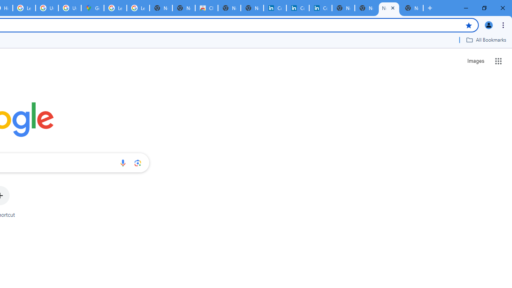 The height and width of the screenshot is (288, 512). Describe the element at coordinates (469, 25) in the screenshot. I see `Bookmark this tab` at that location.